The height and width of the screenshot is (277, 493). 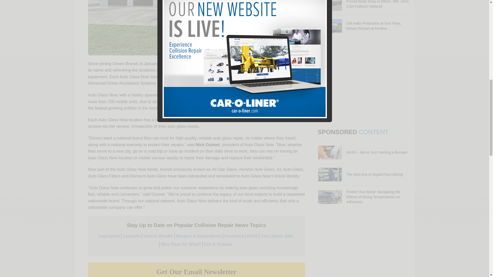 What do you see at coordinates (181, 244) in the screenshot?
I see `Who Pays for What?` at bounding box center [181, 244].